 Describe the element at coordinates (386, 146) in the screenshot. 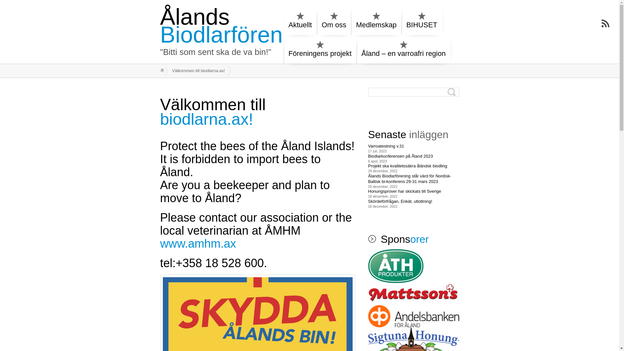

I see `Varroatestning v.31` at that location.